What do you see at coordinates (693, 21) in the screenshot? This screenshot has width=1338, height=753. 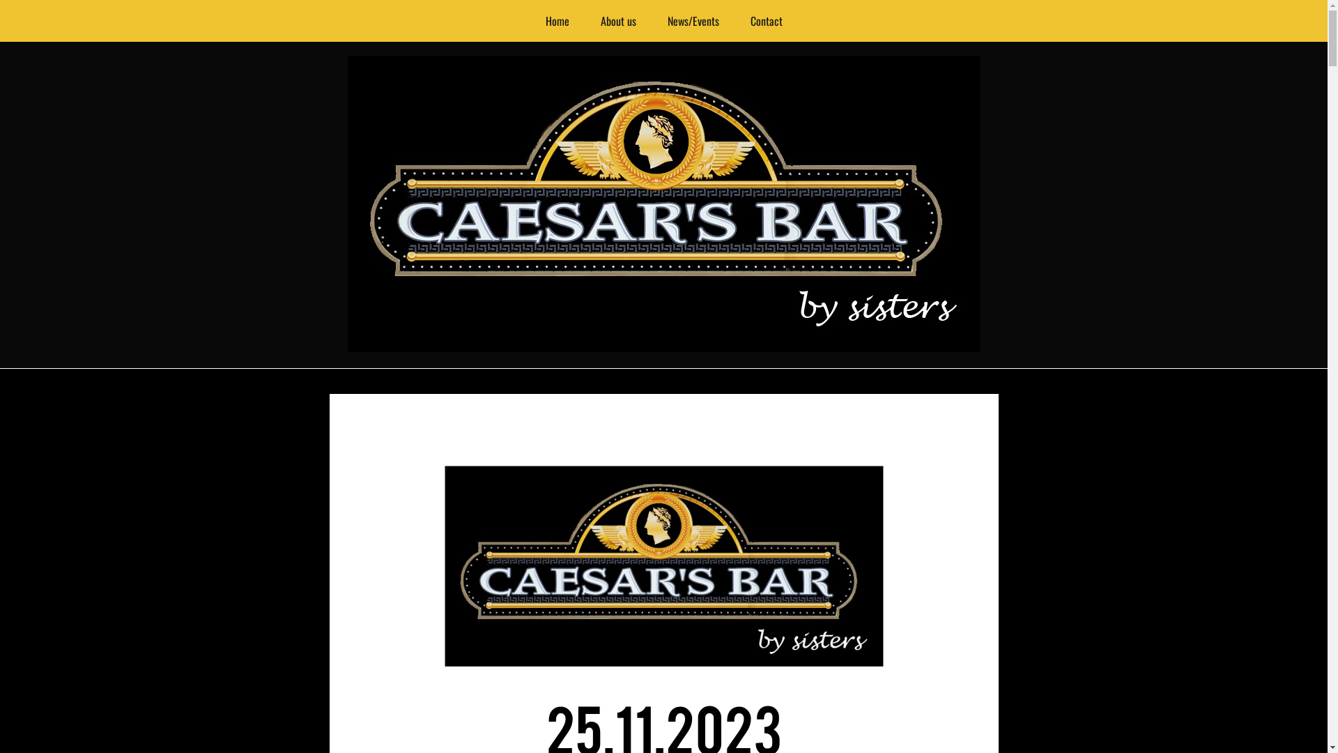 I see `News/Events` at bounding box center [693, 21].